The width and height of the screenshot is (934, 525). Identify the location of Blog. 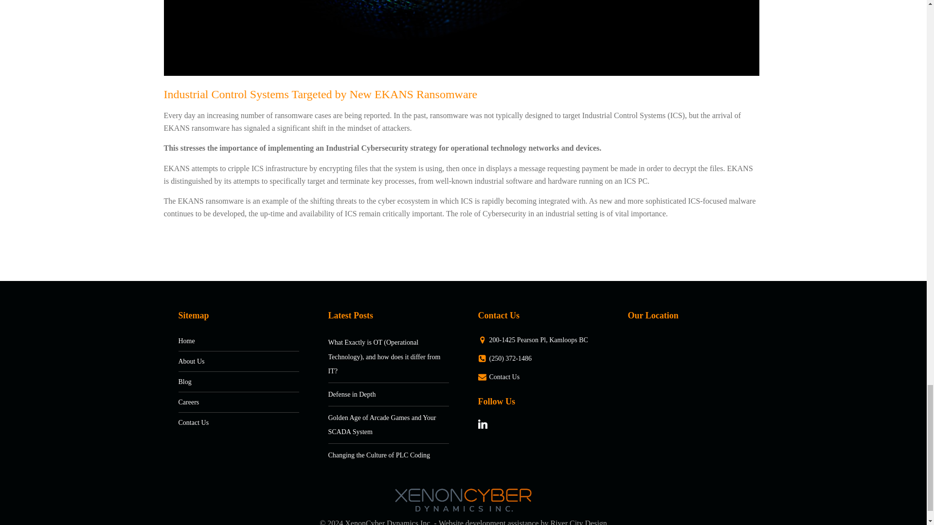
(226, 382).